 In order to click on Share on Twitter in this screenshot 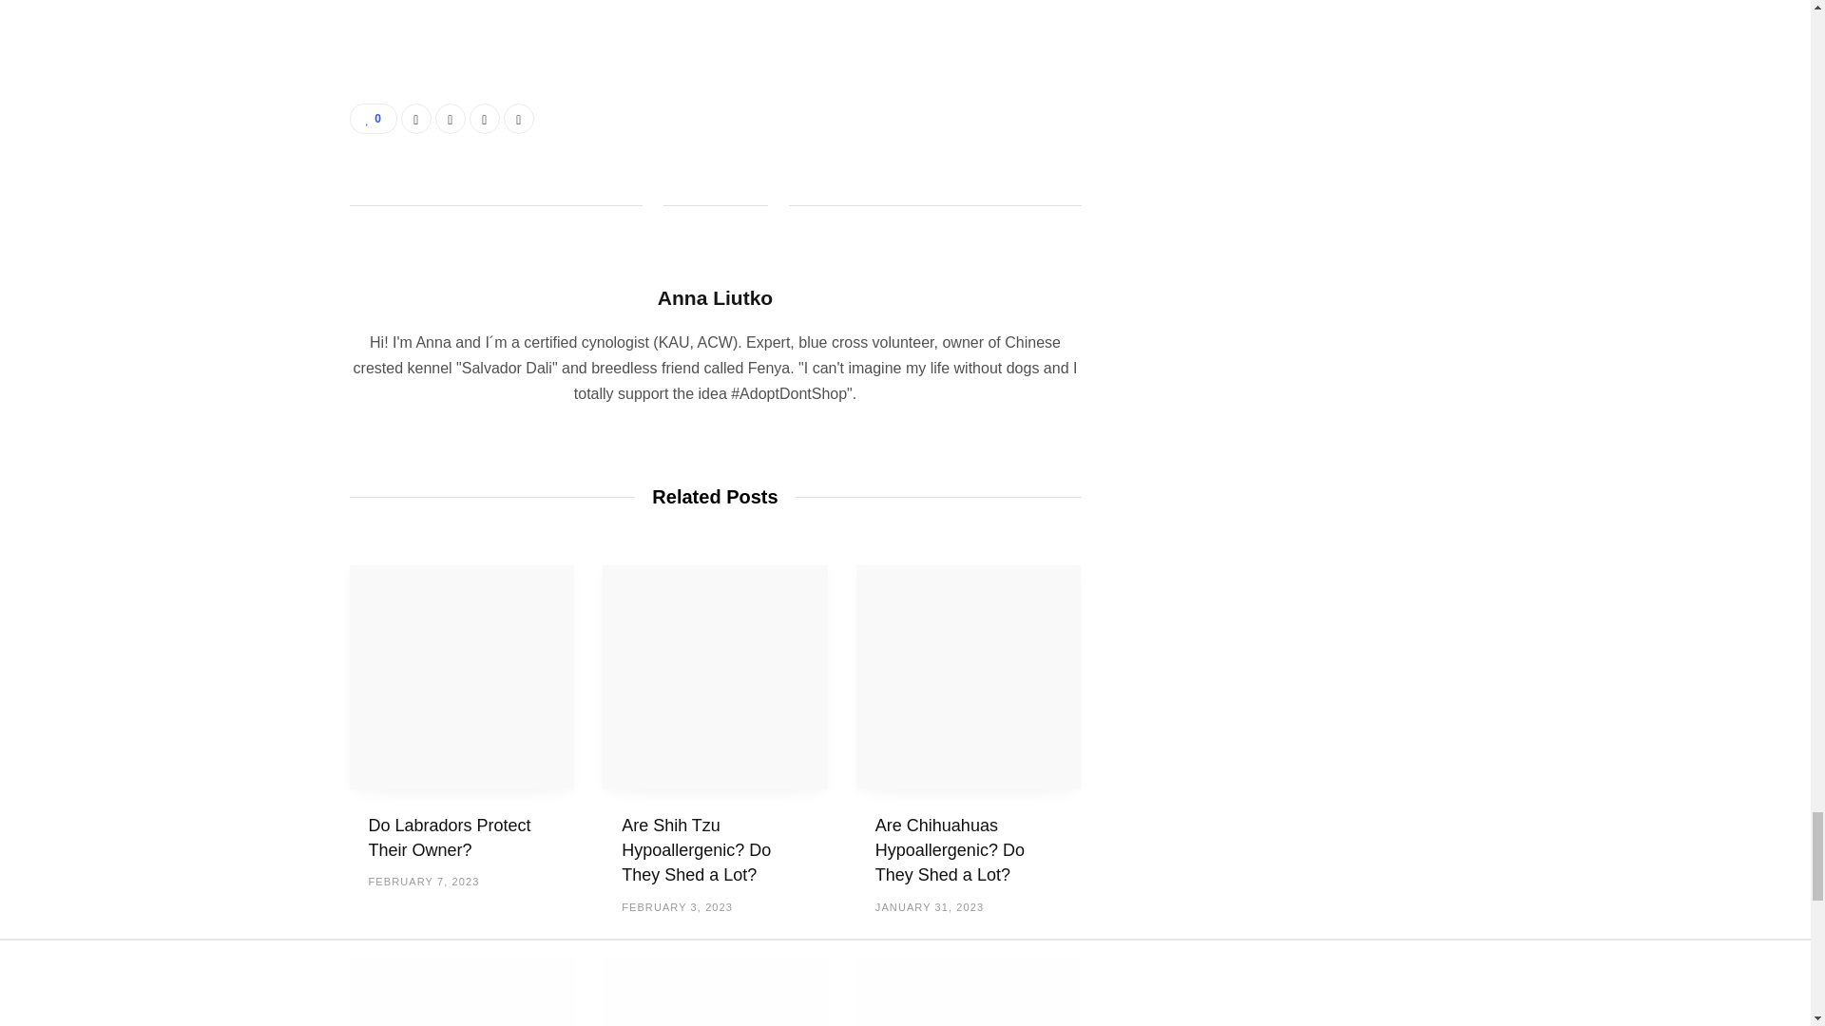, I will do `click(451, 119)`.